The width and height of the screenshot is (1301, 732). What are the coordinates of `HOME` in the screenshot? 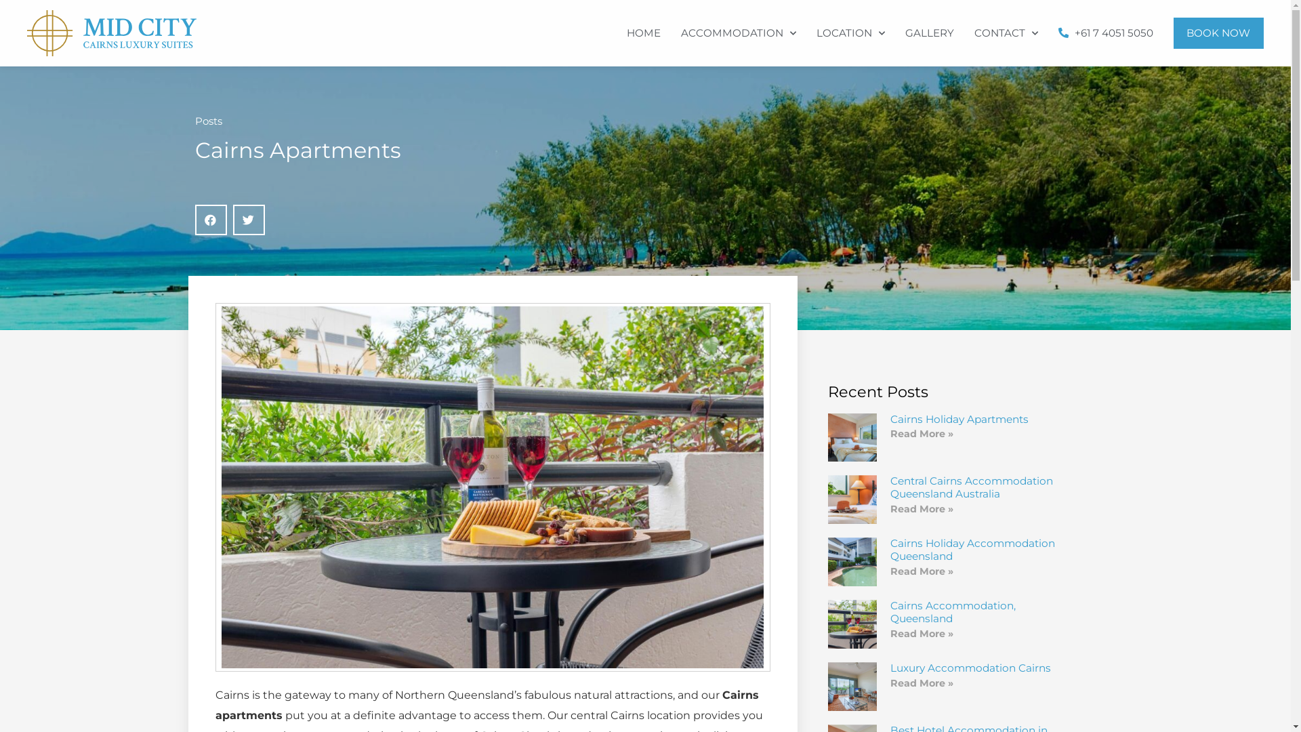 It's located at (644, 33).